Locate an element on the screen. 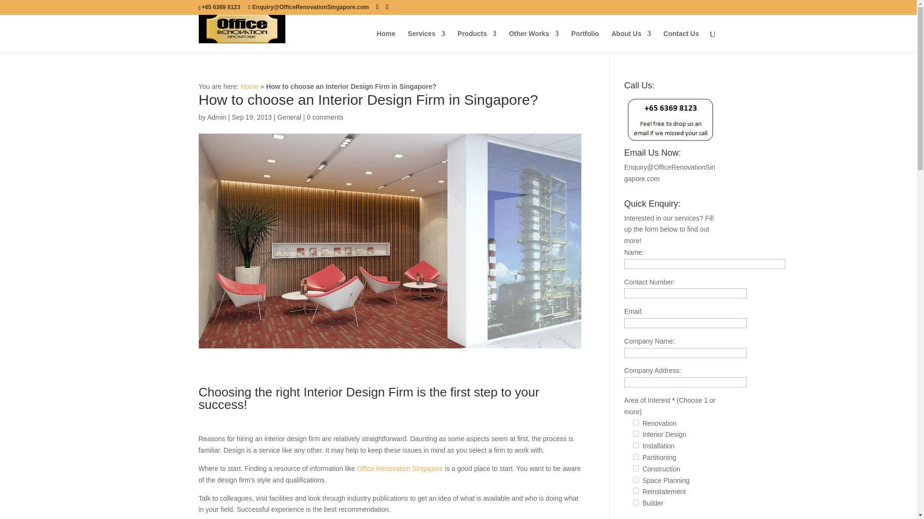 The width and height of the screenshot is (924, 519). Renovation is located at coordinates (636, 422).